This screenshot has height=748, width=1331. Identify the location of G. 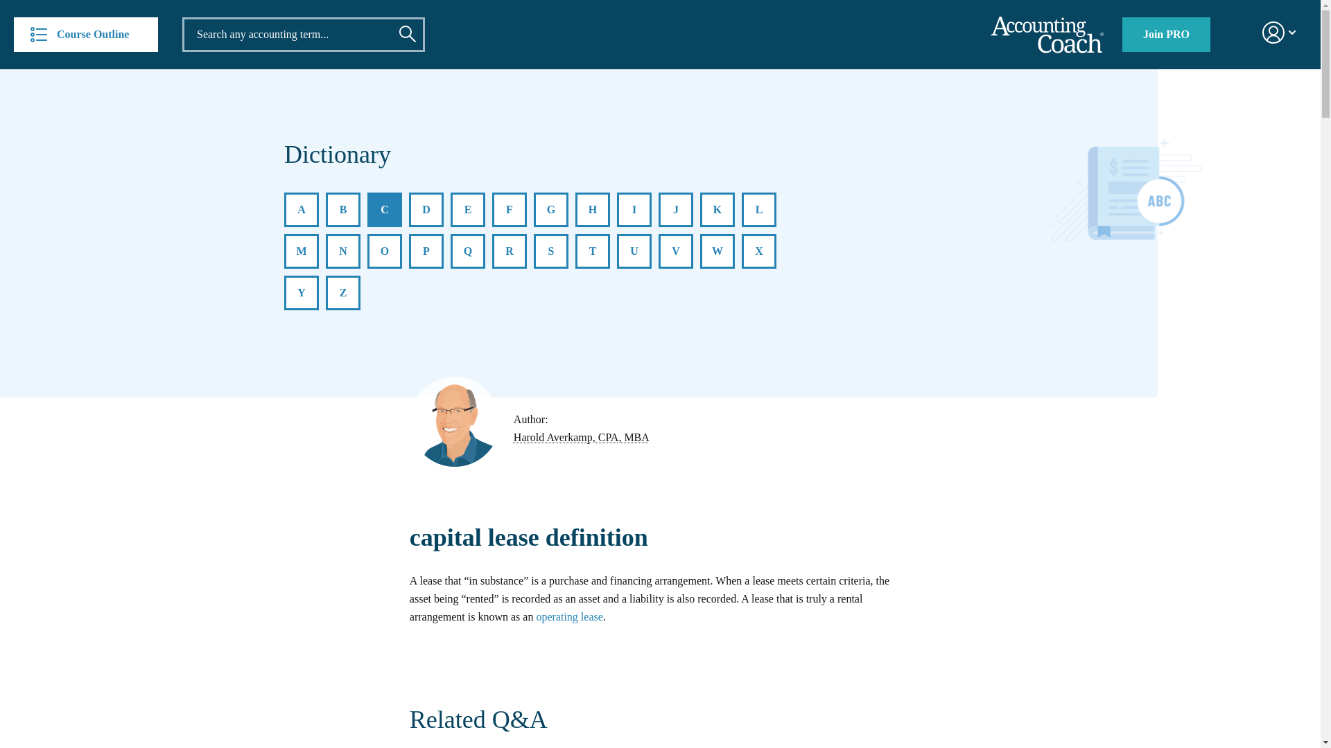
(550, 209).